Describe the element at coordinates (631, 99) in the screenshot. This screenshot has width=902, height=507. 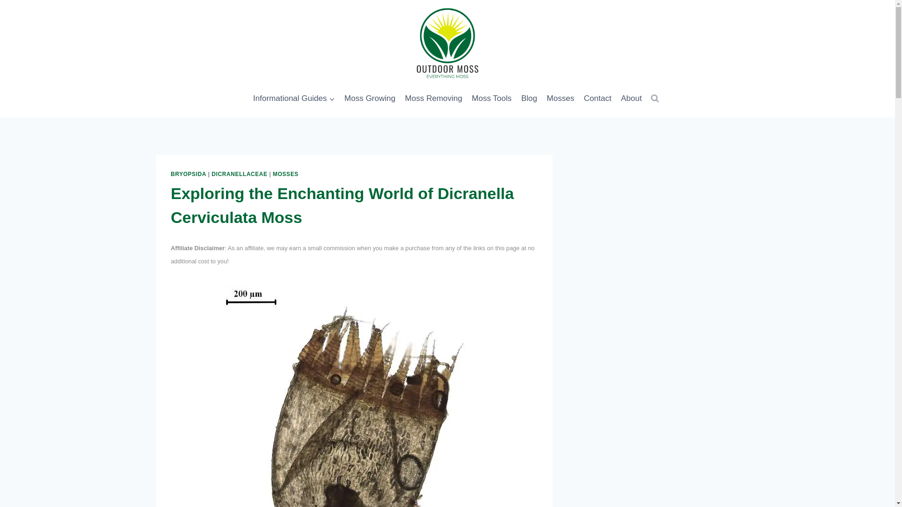
I see `About` at that location.